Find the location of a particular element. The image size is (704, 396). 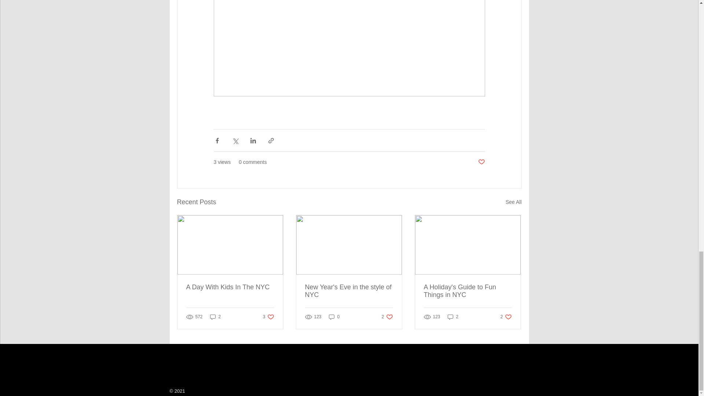

Post not marked as liked is located at coordinates (268, 317).